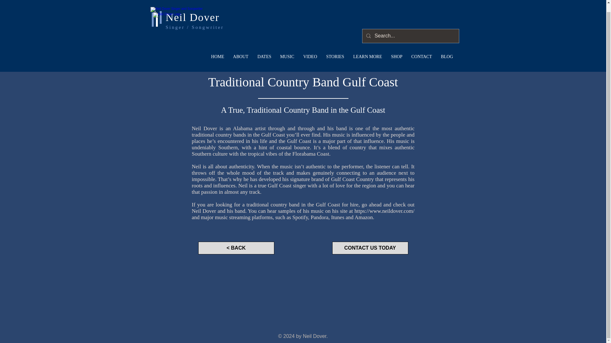  What do you see at coordinates (397, 49) in the screenshot?
I see `SHOP` at bounding box center [397, 49].